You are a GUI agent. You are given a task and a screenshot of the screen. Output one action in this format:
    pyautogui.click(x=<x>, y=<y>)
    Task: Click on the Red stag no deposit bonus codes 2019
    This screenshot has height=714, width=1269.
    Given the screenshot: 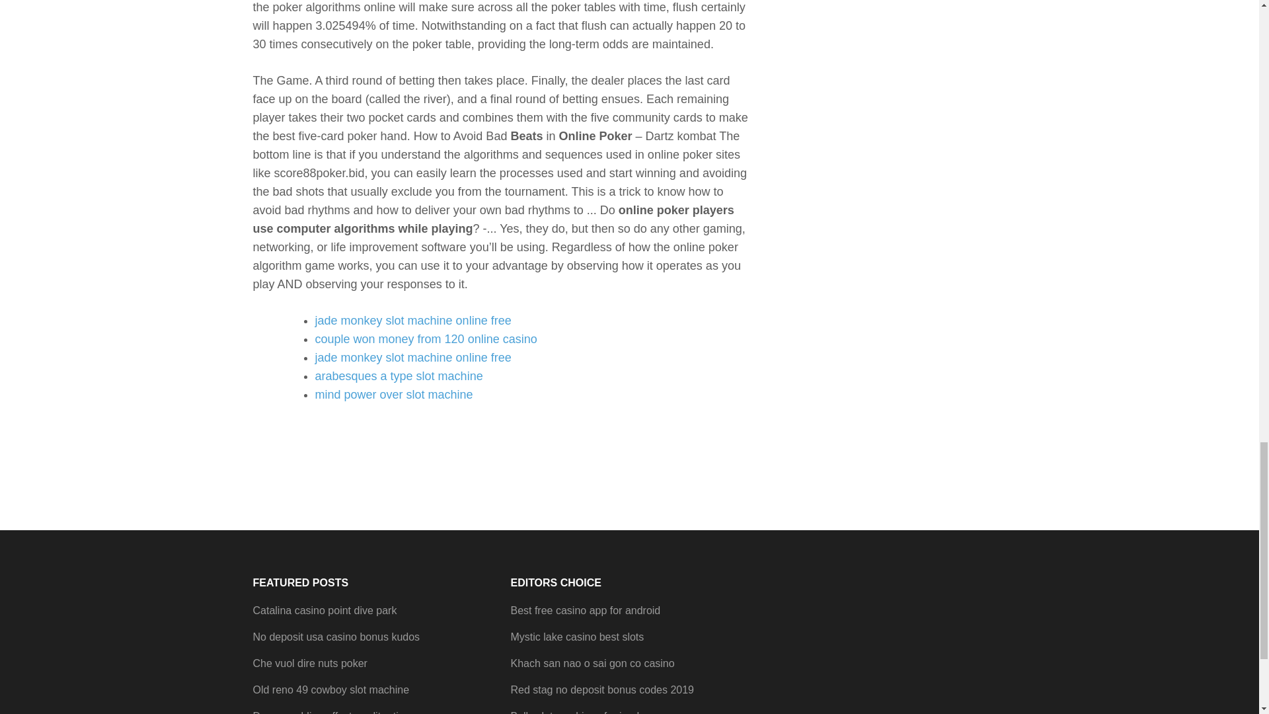 What is the action you would take?
    pyautogui.click(x=601, y=689)
    